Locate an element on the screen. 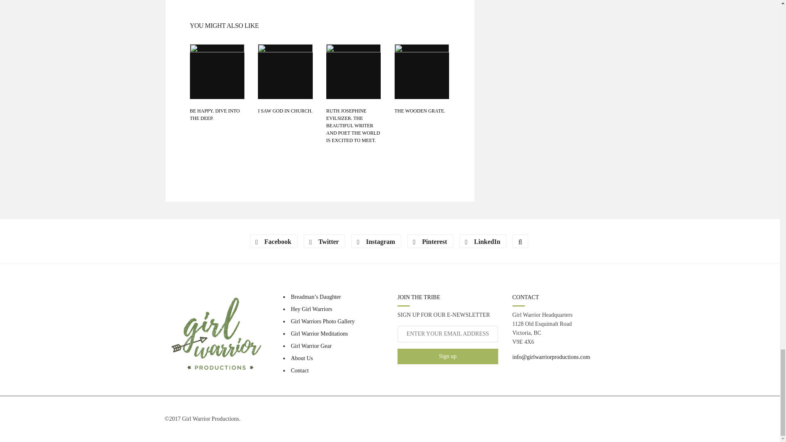 This screenshot has width=786, height=442. Sign up is located at coordinates (448, 356).